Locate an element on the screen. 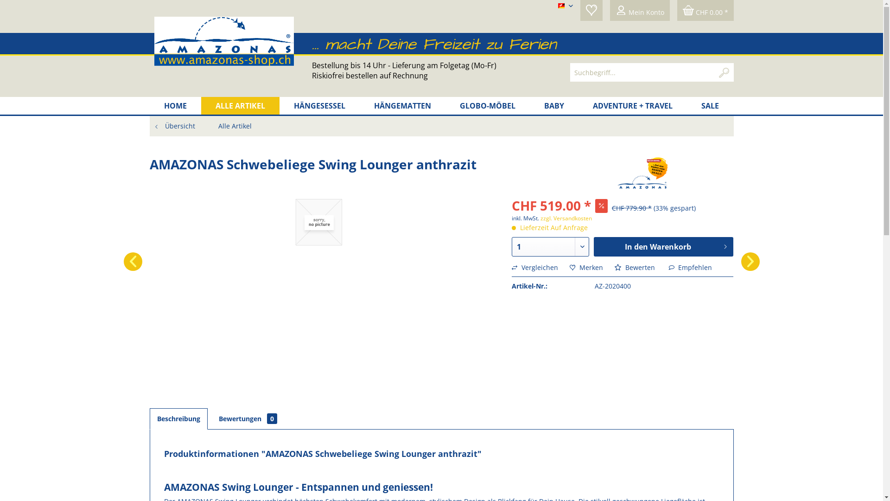 This screenshot has width=890, height=501. Bewerten is located at coordinates (635, 267).